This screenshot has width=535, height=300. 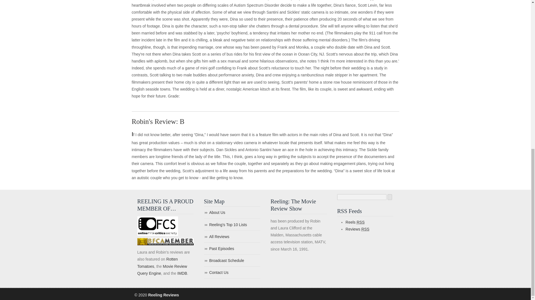 What do you see at coordinates (232, 261) in the screenshot?
I see `Broadcast Schedule` at bounding box center [232, 261].